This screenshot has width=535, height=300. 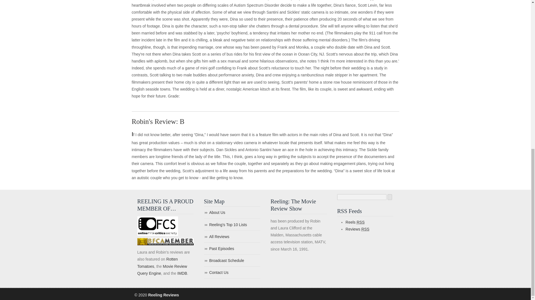 What do you see at coordinates (232, 261) in the screenshot?
I see `Broadcast Schedule` at bounding box center [232, 261].